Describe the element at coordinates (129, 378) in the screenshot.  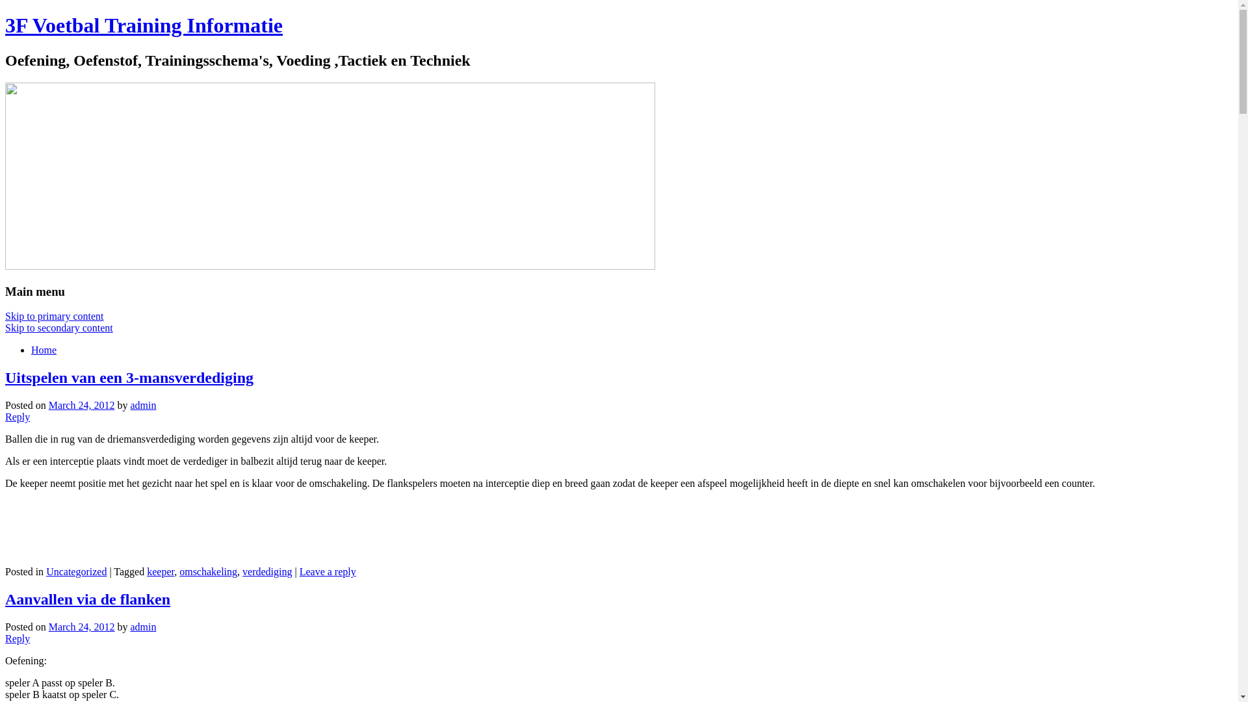
I see `Uitspelen van een 3-mansverdediging` at that location.